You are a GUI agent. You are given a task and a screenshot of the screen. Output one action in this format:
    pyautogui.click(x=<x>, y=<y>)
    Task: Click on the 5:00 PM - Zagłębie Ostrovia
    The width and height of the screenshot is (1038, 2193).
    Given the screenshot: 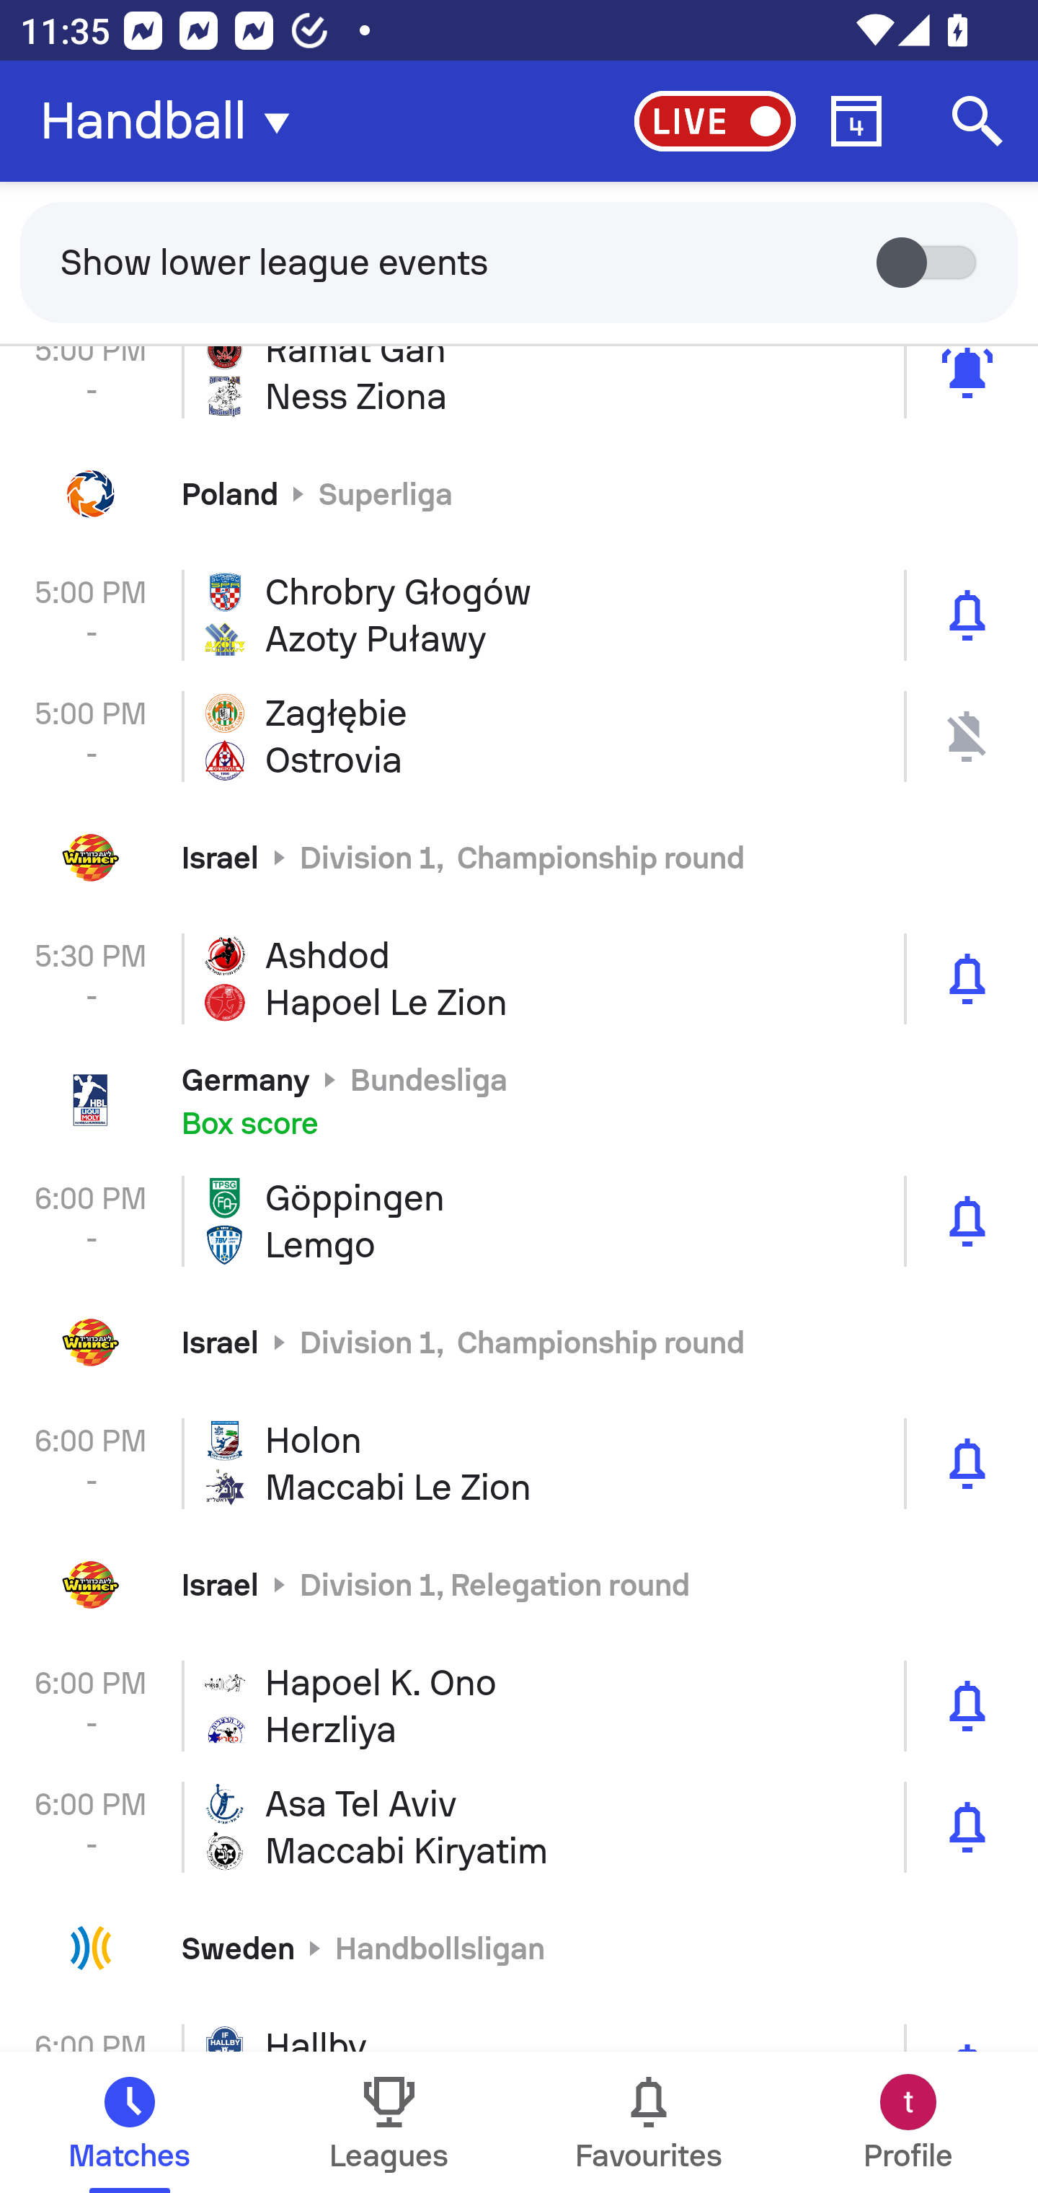 What is the action you would take?
    pyautogui.click(x=519, y=736)
    